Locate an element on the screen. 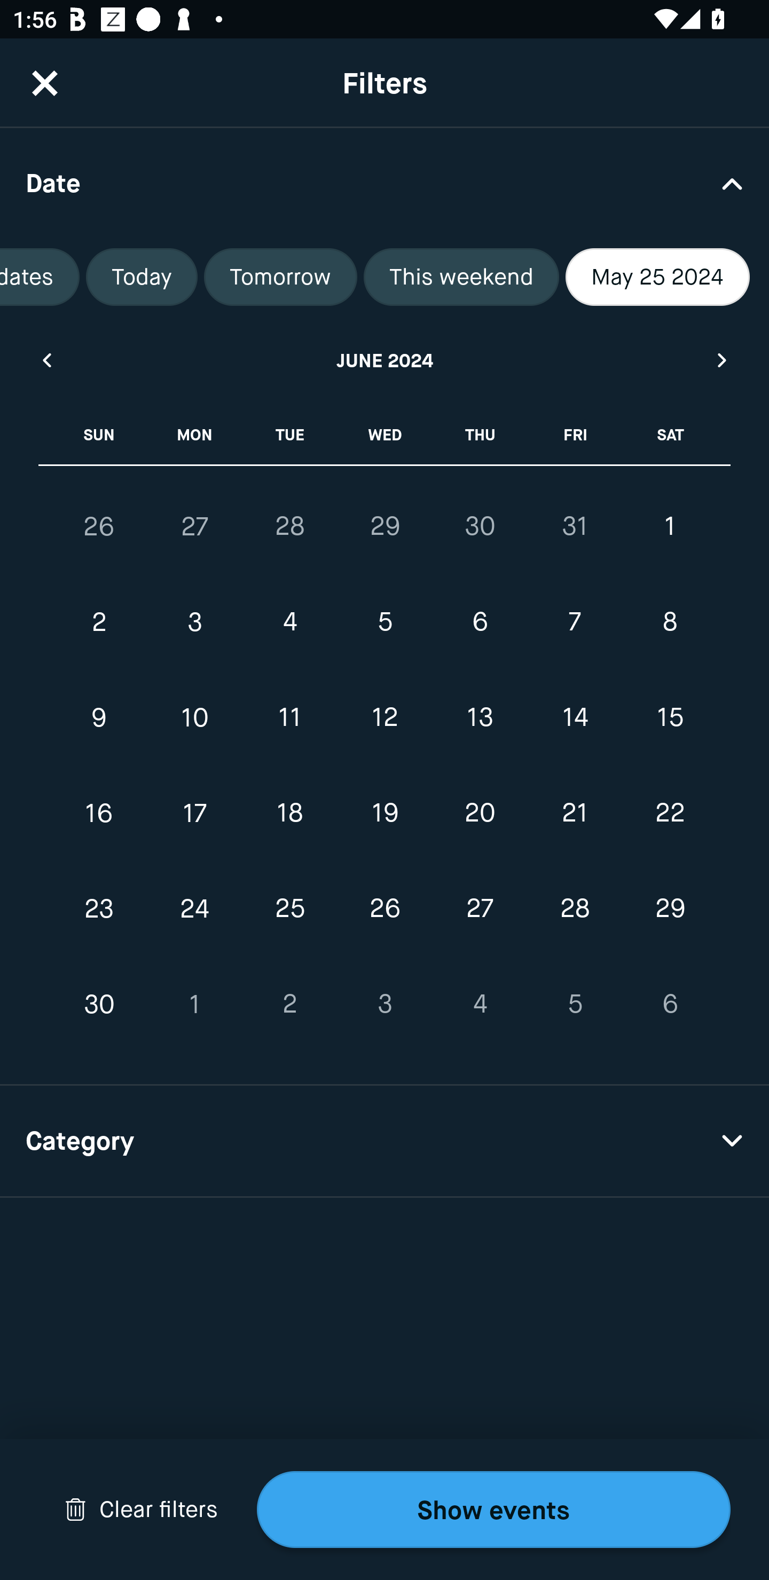 The height and width of the screenshot is (1580, 769). 12 is located at coordinates (384, 717).